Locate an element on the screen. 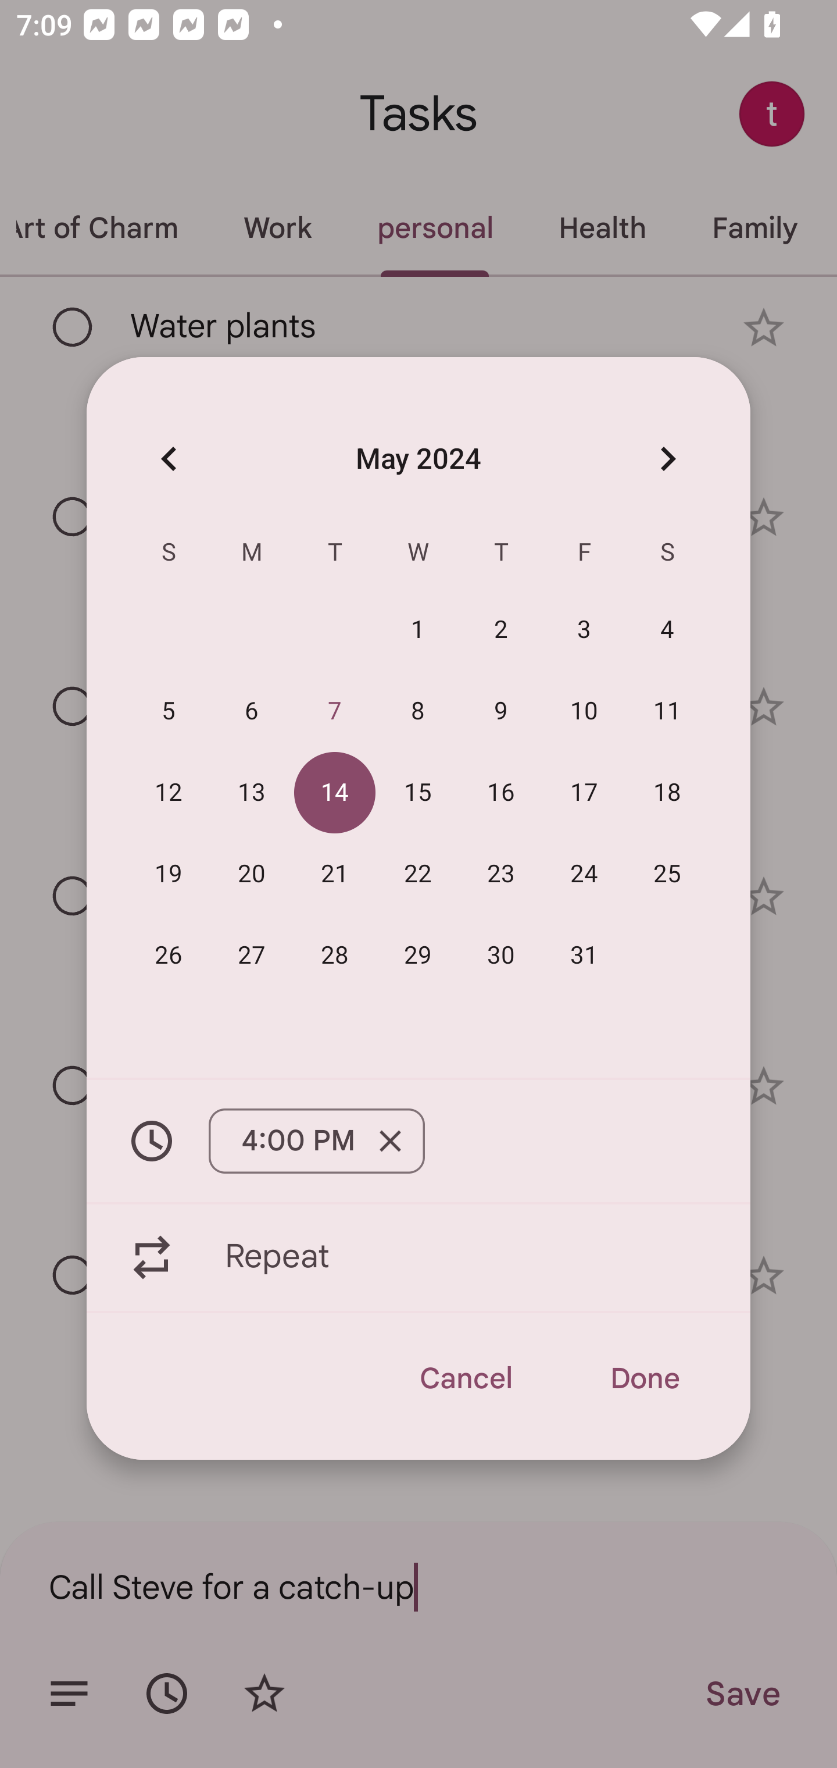 Image resolution: width=837 pixels, height=1768 pixels. 22 22 May 2024 is located at coordinates (418, 873).